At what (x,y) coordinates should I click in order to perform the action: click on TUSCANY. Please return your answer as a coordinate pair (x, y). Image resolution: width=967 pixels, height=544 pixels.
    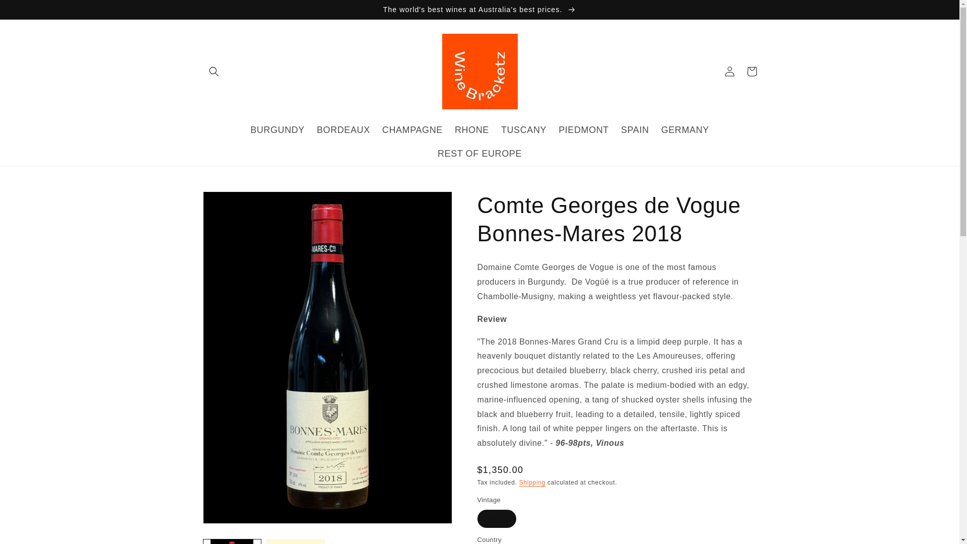
    Looking at the image, I should click on (524, 130).